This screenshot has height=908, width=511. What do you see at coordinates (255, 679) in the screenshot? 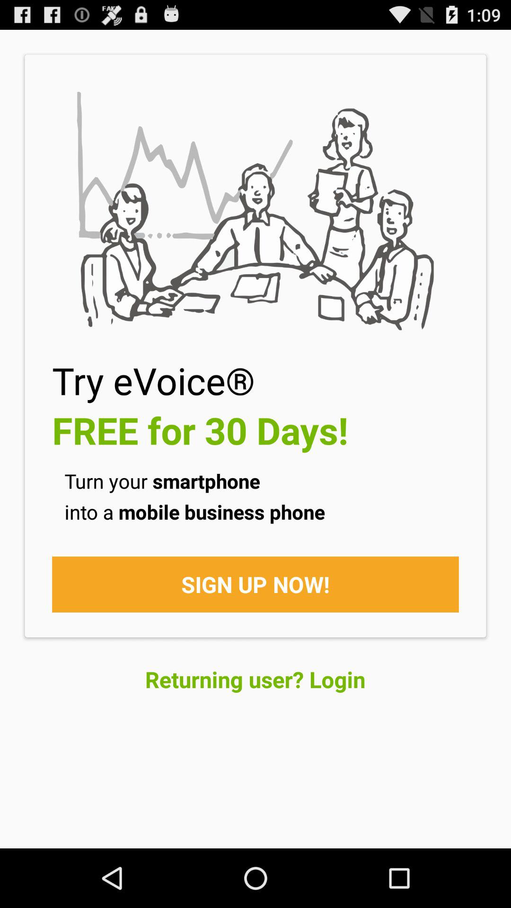
I see `turn off returning user? login button` at bounding box center [255, 679].